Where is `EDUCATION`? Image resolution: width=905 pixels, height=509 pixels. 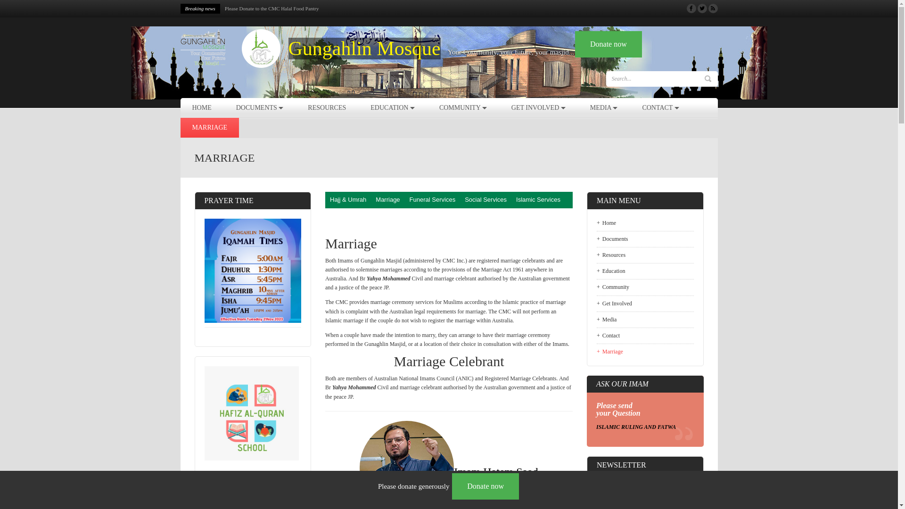 EDUCATION is located at coordinates (393, 108).